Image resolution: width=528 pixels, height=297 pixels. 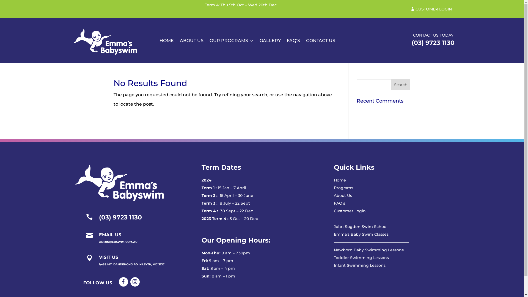 I want to click on Customer Login, so click(x=350, y=211).